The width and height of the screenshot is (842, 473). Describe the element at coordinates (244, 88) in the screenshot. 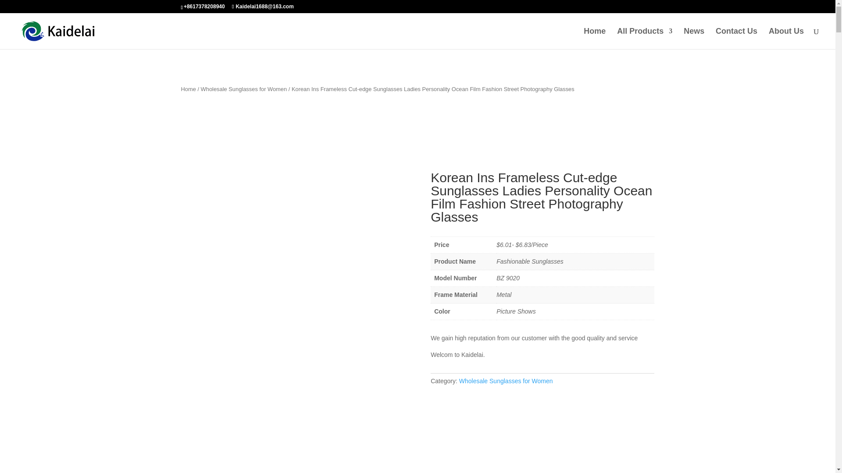

I see `Wholesale Sunglasses for Women` at that location.